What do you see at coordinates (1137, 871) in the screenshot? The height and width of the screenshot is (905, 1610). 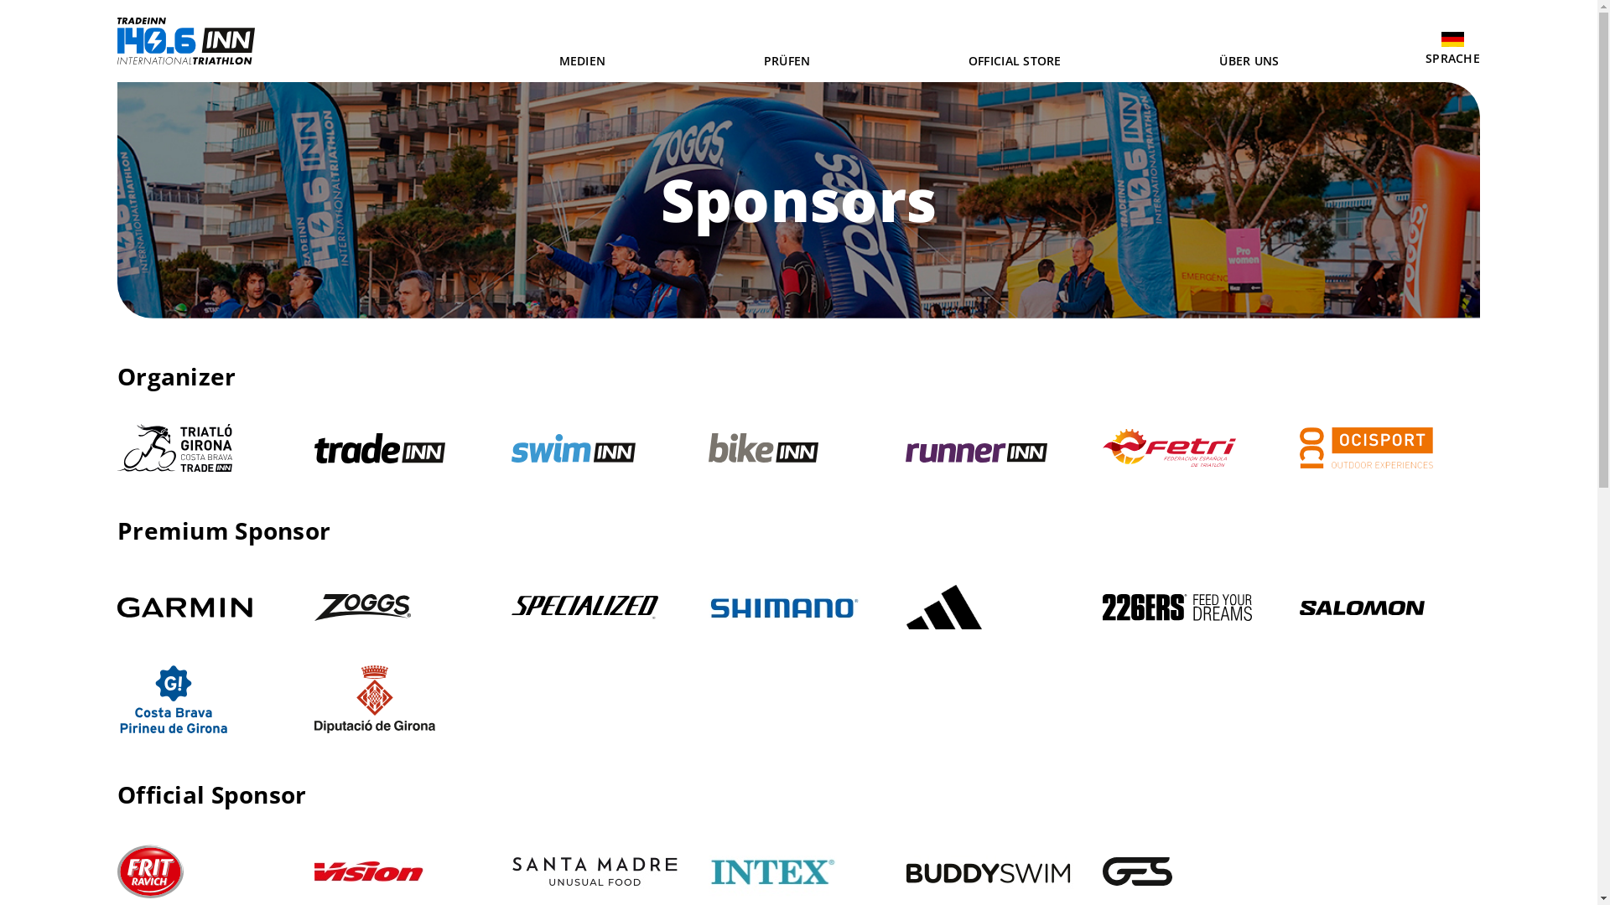 I see `logo ges` at bounding box center [1137, 871].